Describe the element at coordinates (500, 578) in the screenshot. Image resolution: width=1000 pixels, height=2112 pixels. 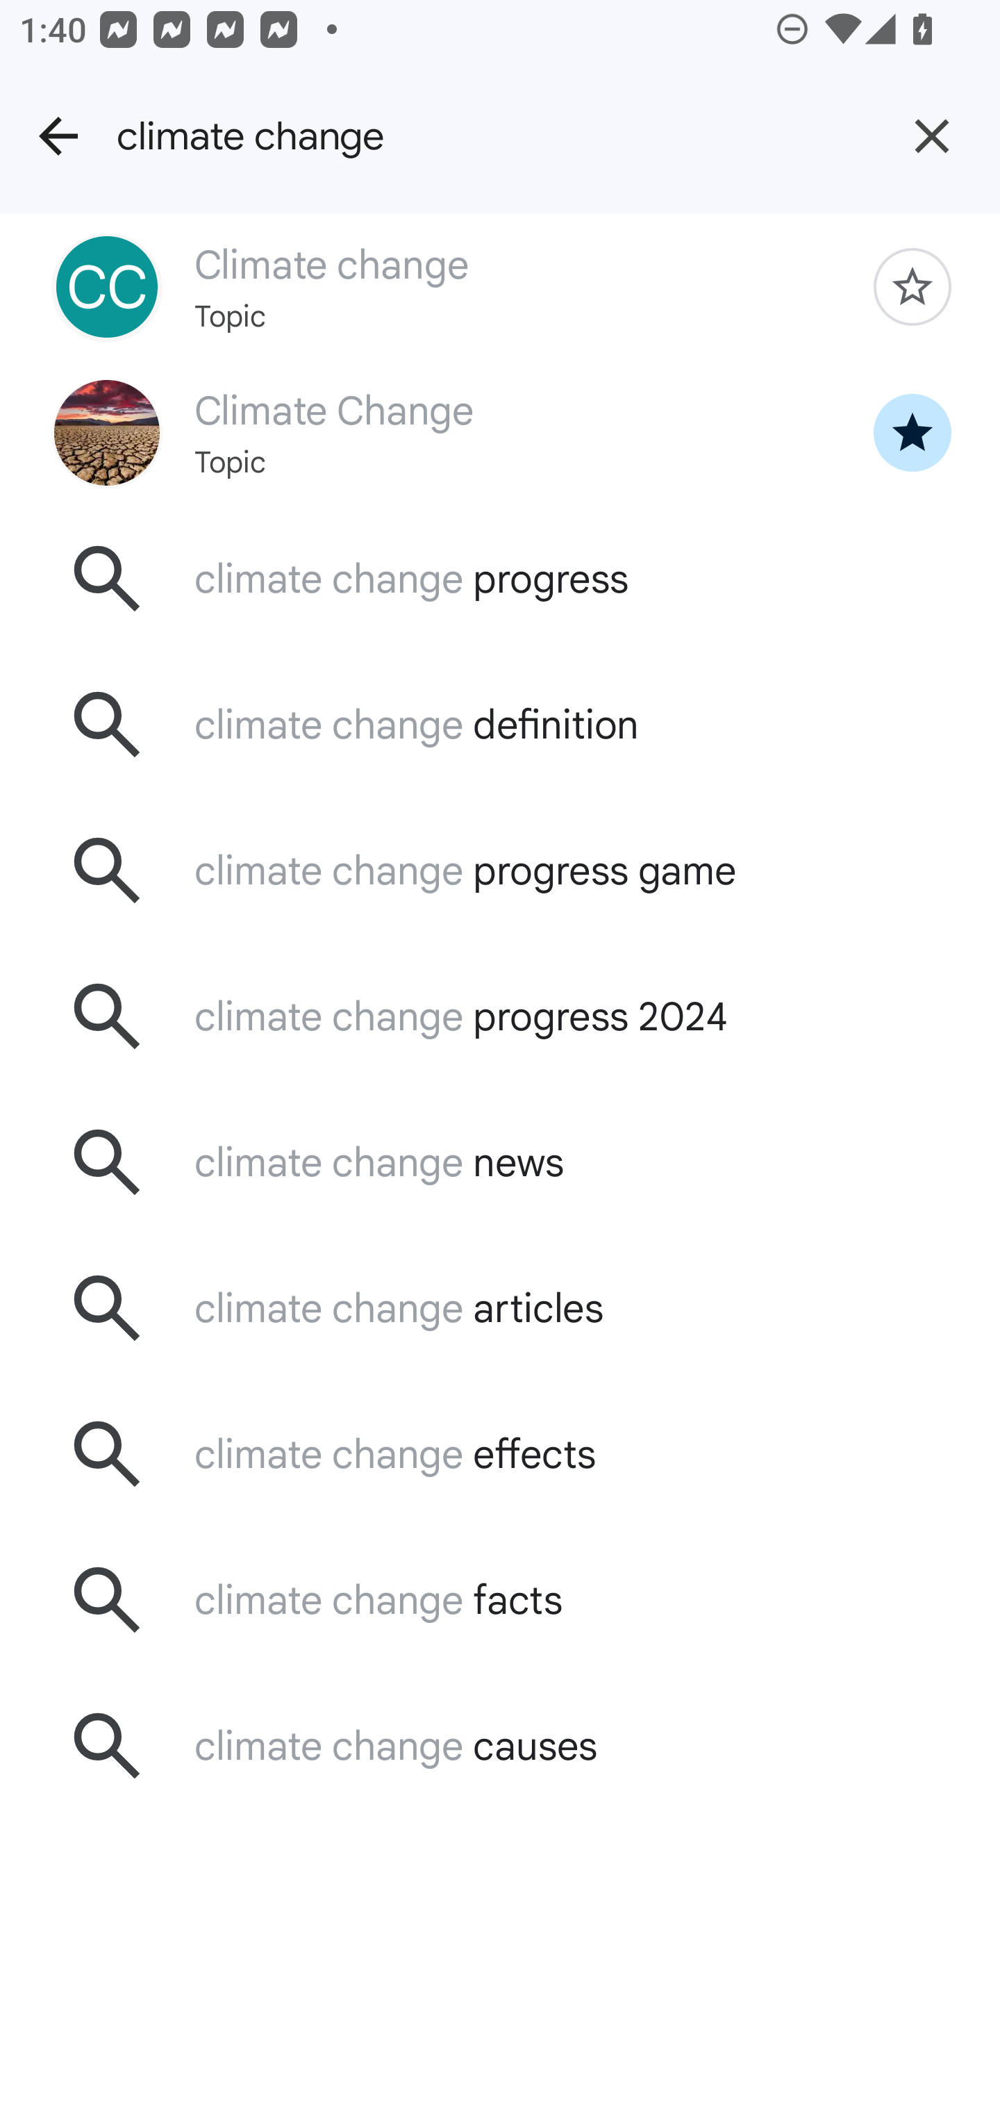
I see `climate change progress` at that location.